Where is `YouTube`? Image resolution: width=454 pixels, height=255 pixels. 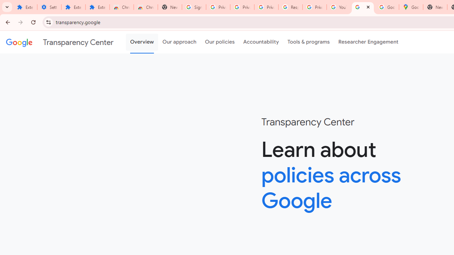
YouTube is located at coordinates (338, 7).